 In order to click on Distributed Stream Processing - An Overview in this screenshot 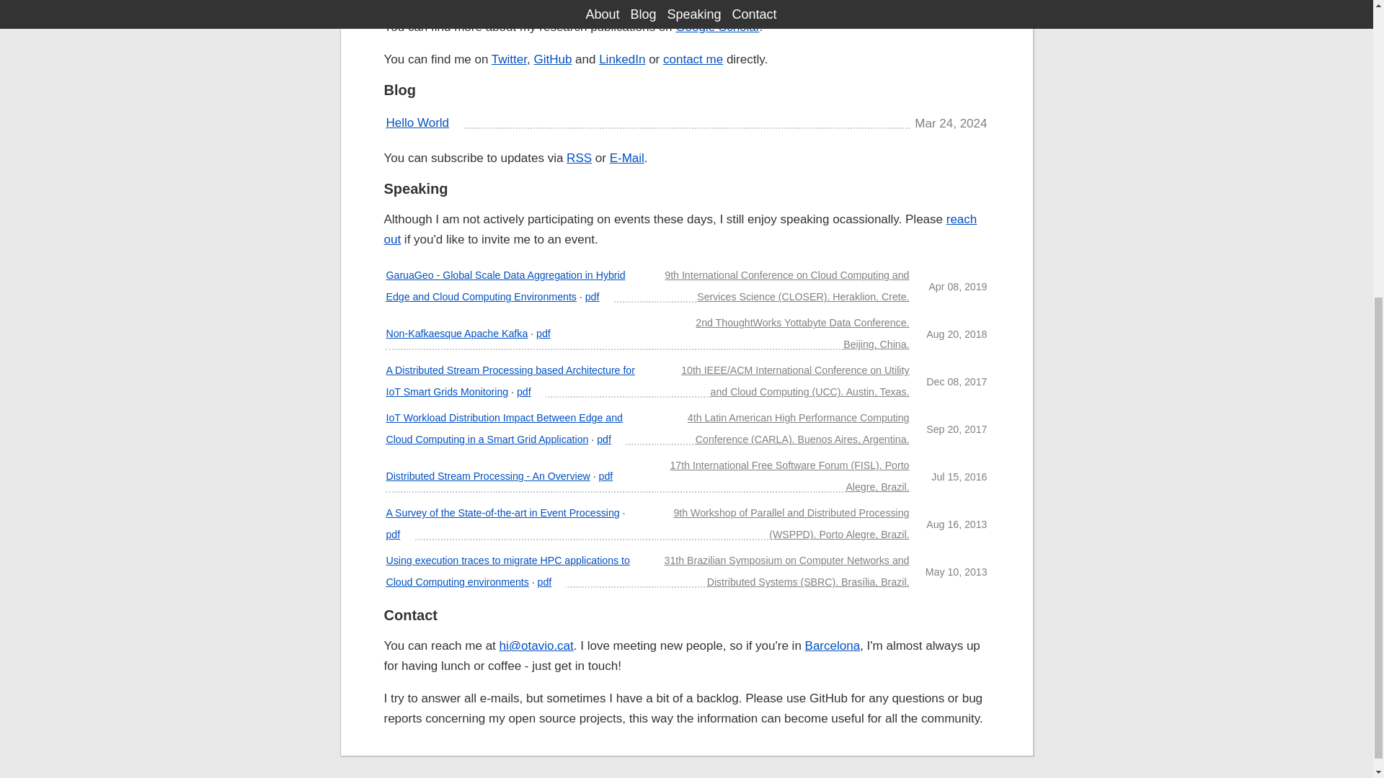, I will do `click(488, 475)`.